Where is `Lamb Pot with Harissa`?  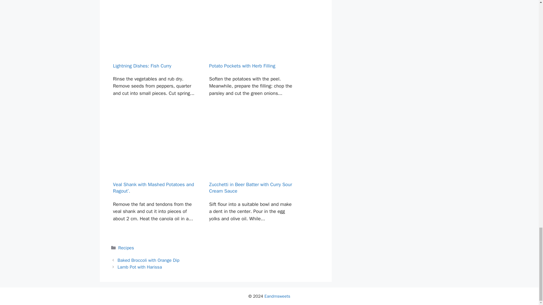
Lamb Pot with Harissa is located at coordinates (140, 267).